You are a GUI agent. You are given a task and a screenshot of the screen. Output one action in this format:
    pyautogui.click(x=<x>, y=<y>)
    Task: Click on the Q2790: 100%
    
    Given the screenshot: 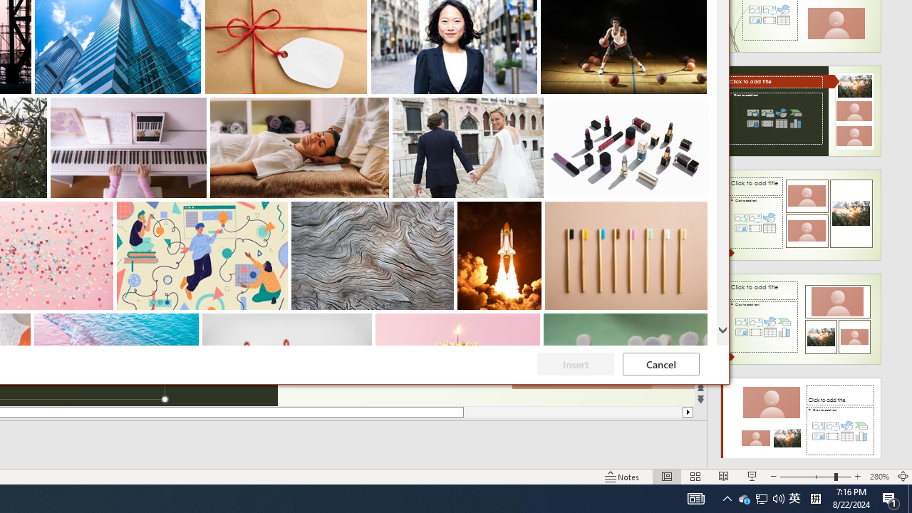 What is the action you would take?
    pyautogui.click(x=778, y=499)
    